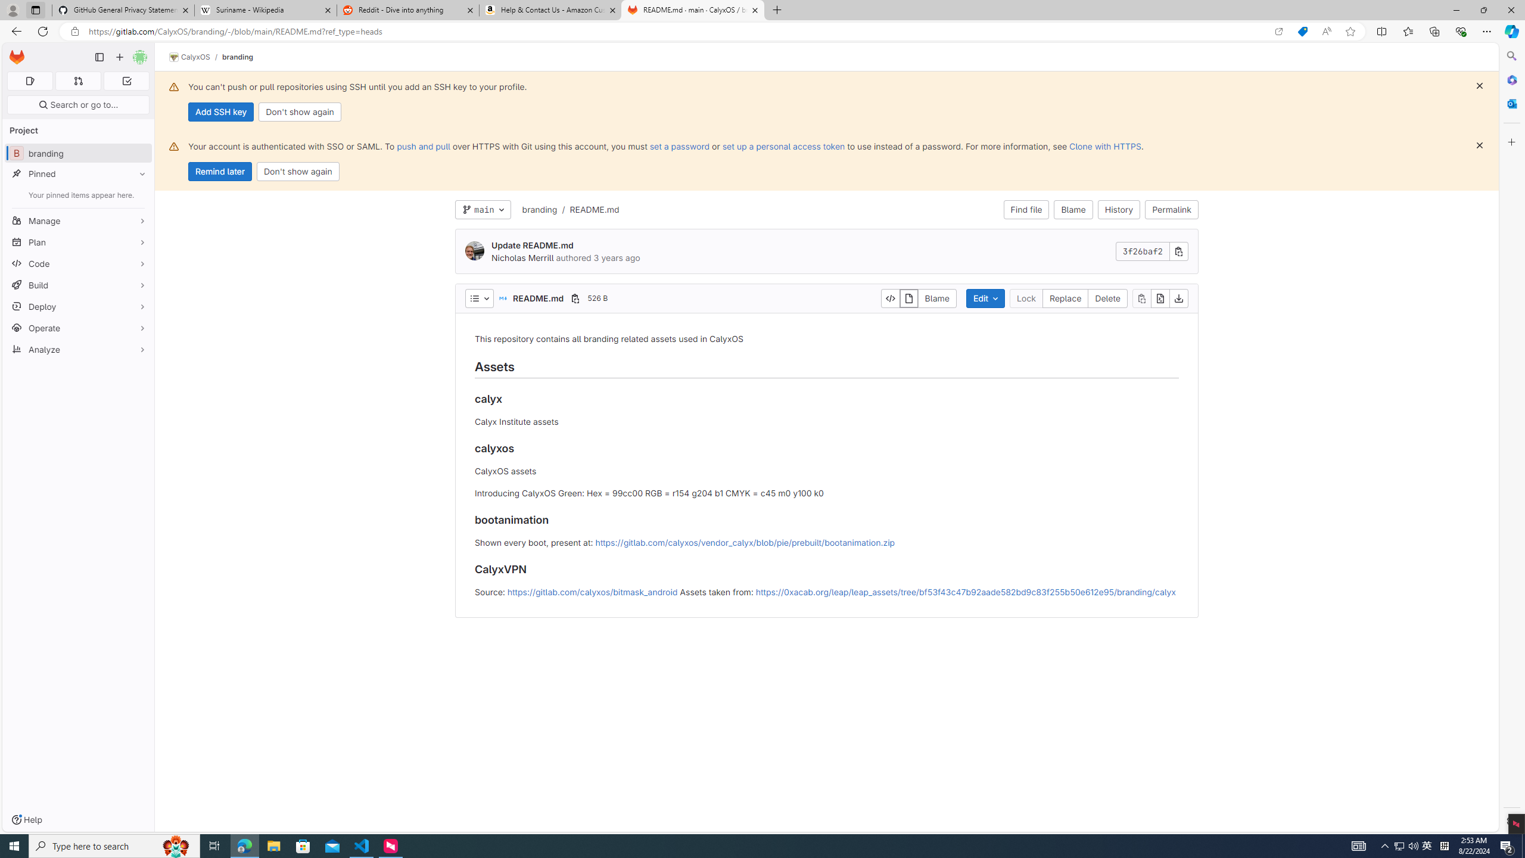 The height and width of the screenshot is (858, 1525). What do you see at coordinates (1119, 210) in the screenshot?
I see `History` at bounding box center [1119, 210].